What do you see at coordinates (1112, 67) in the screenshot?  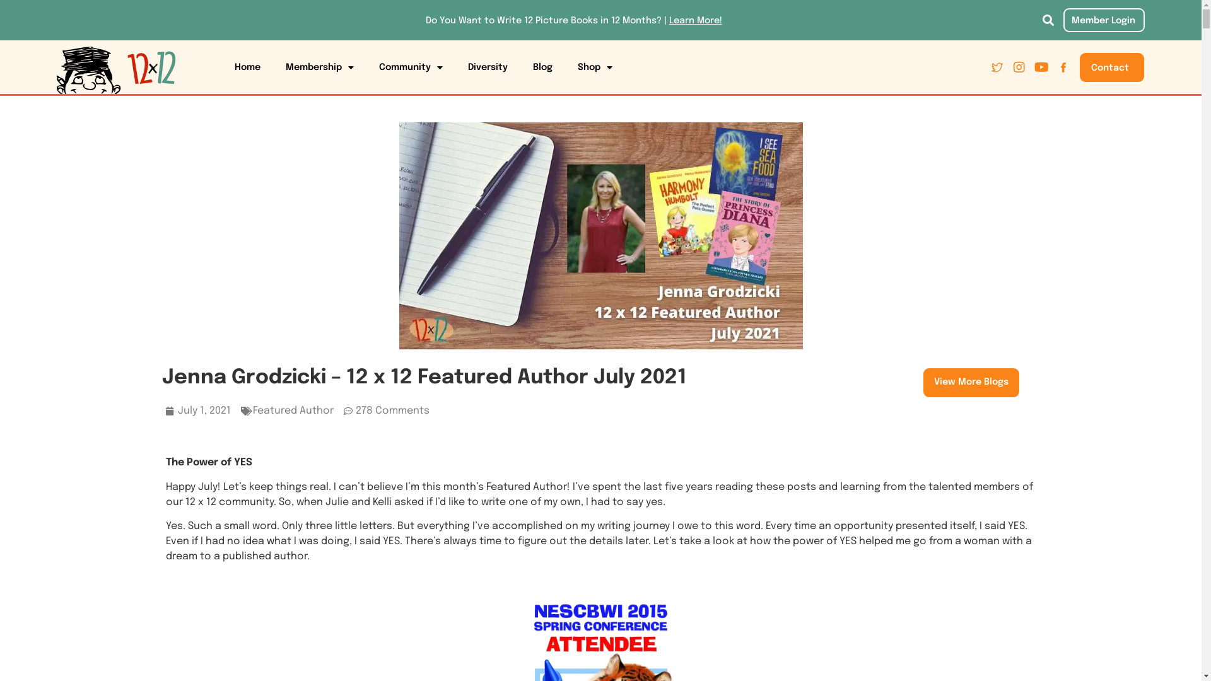 I see `Contact` at bounding box center [1112, 67].